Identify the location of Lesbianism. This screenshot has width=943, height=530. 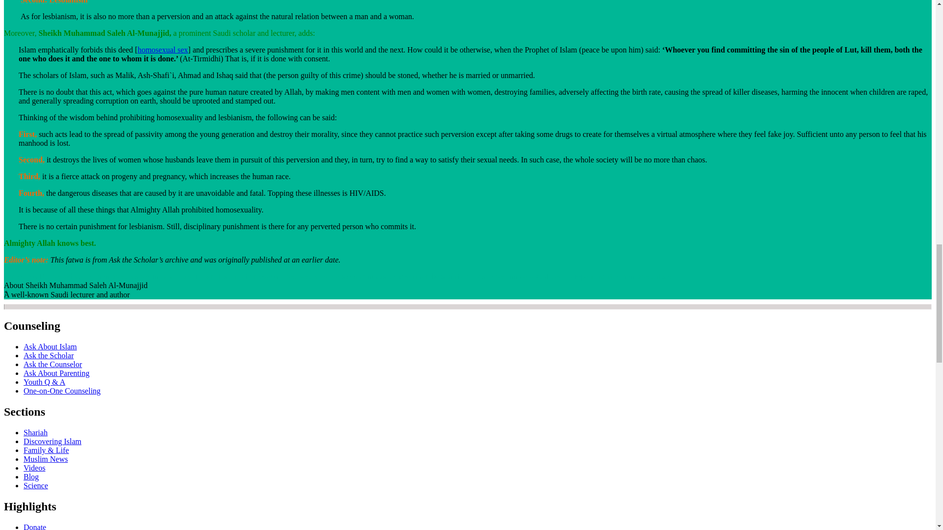
(198, 277).